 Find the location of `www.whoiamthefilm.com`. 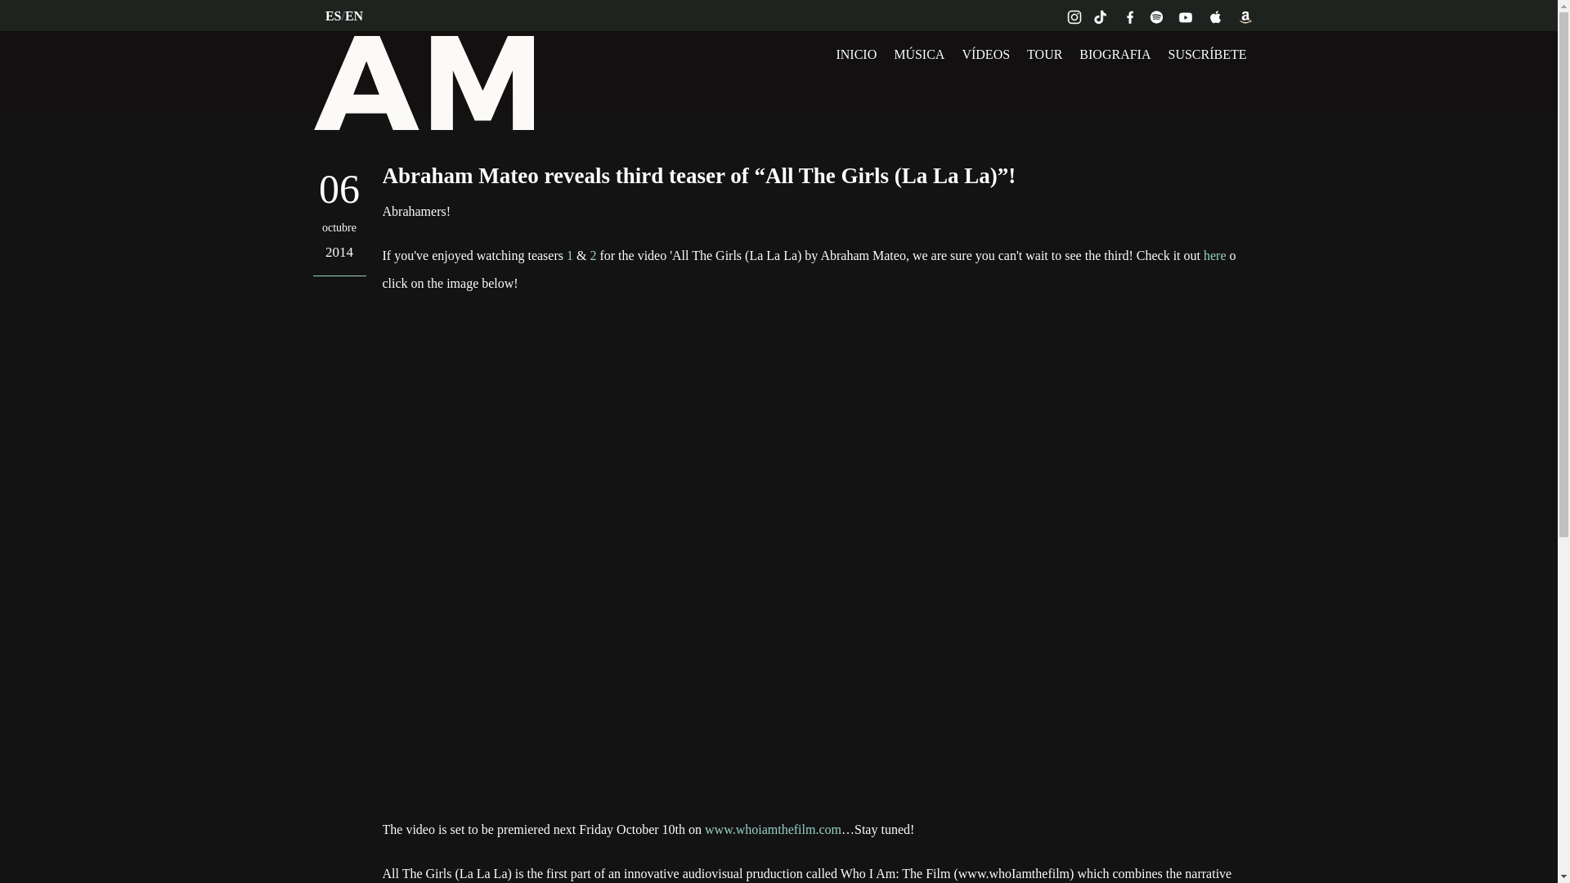

www.whoiamthefilm.com is located at coordinates (774, 829).